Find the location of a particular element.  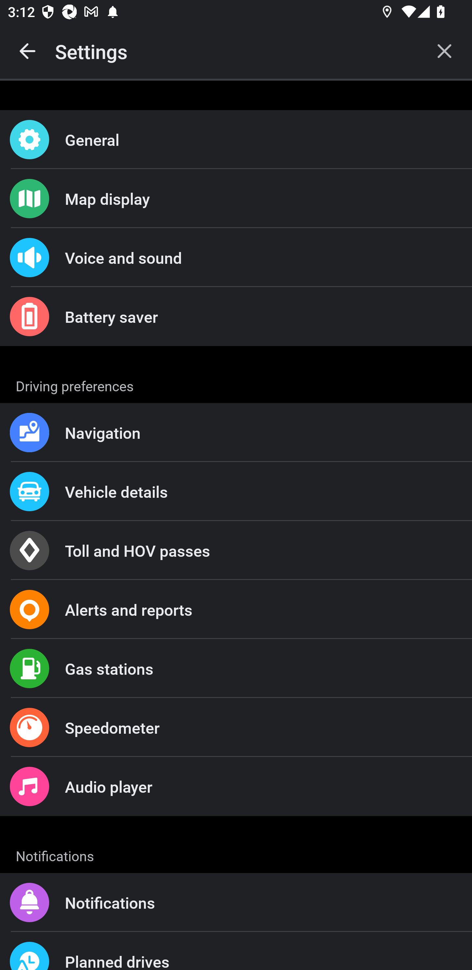

Alerts and reports is located at coordinates (236, 610).